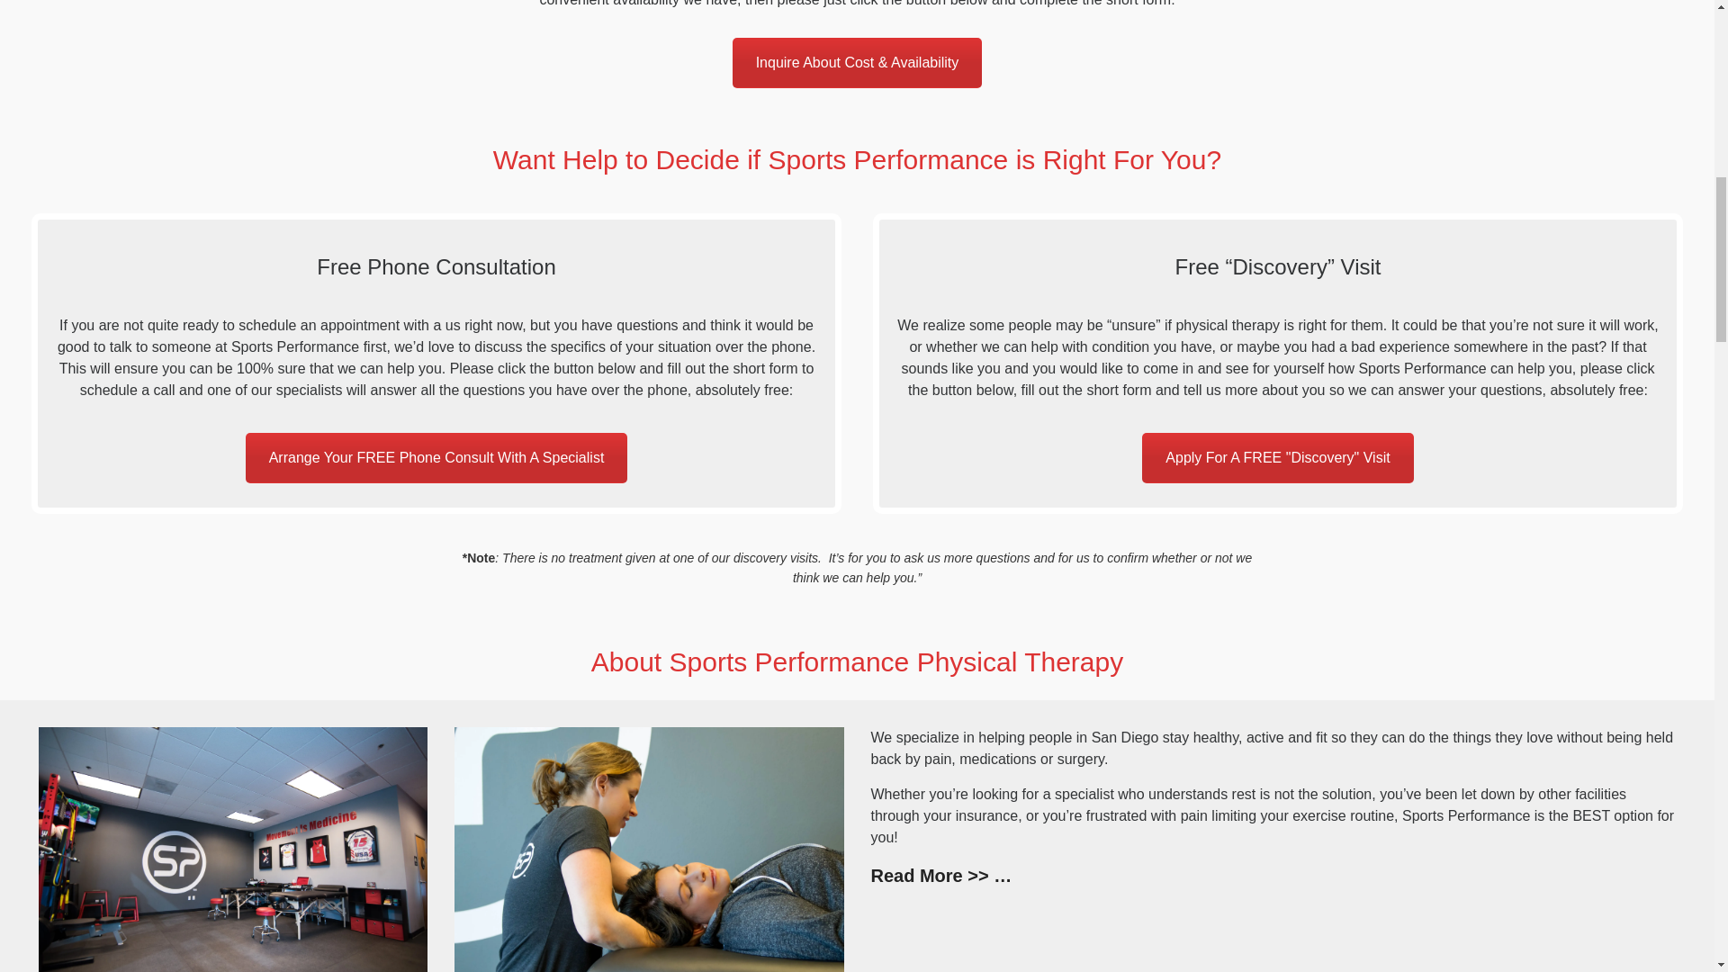 The image size is (1728, 972). Describe the element at coordinates (232, 850) in the screenshot. I see `Physical Therapy In Chula Vista, CA` at that location.